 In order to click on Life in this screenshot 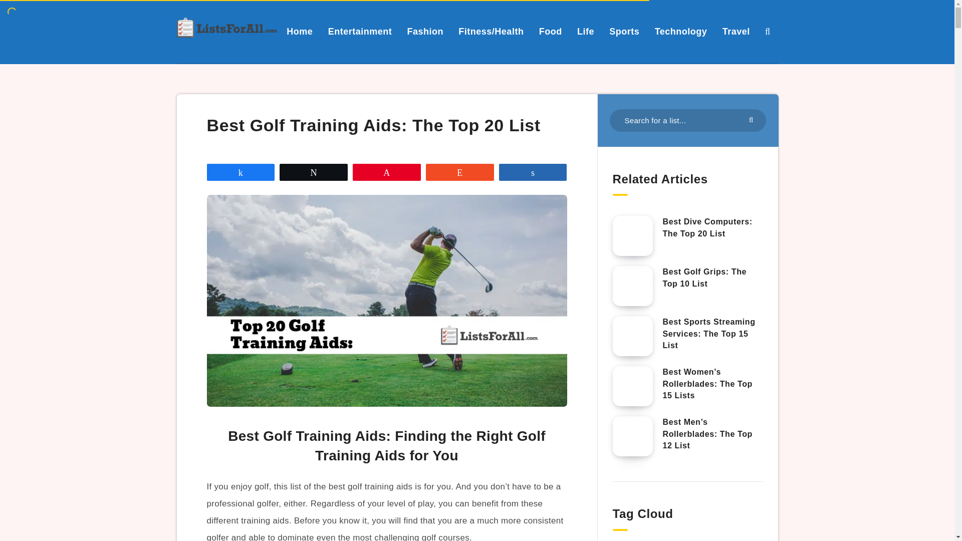, I will do `click(586, 31)`.